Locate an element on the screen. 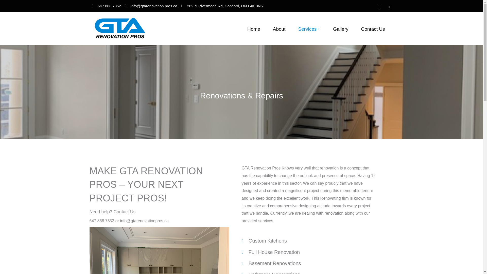 The height and width of the screenshot is (274, 487). About is located at coordinates (279, 29).